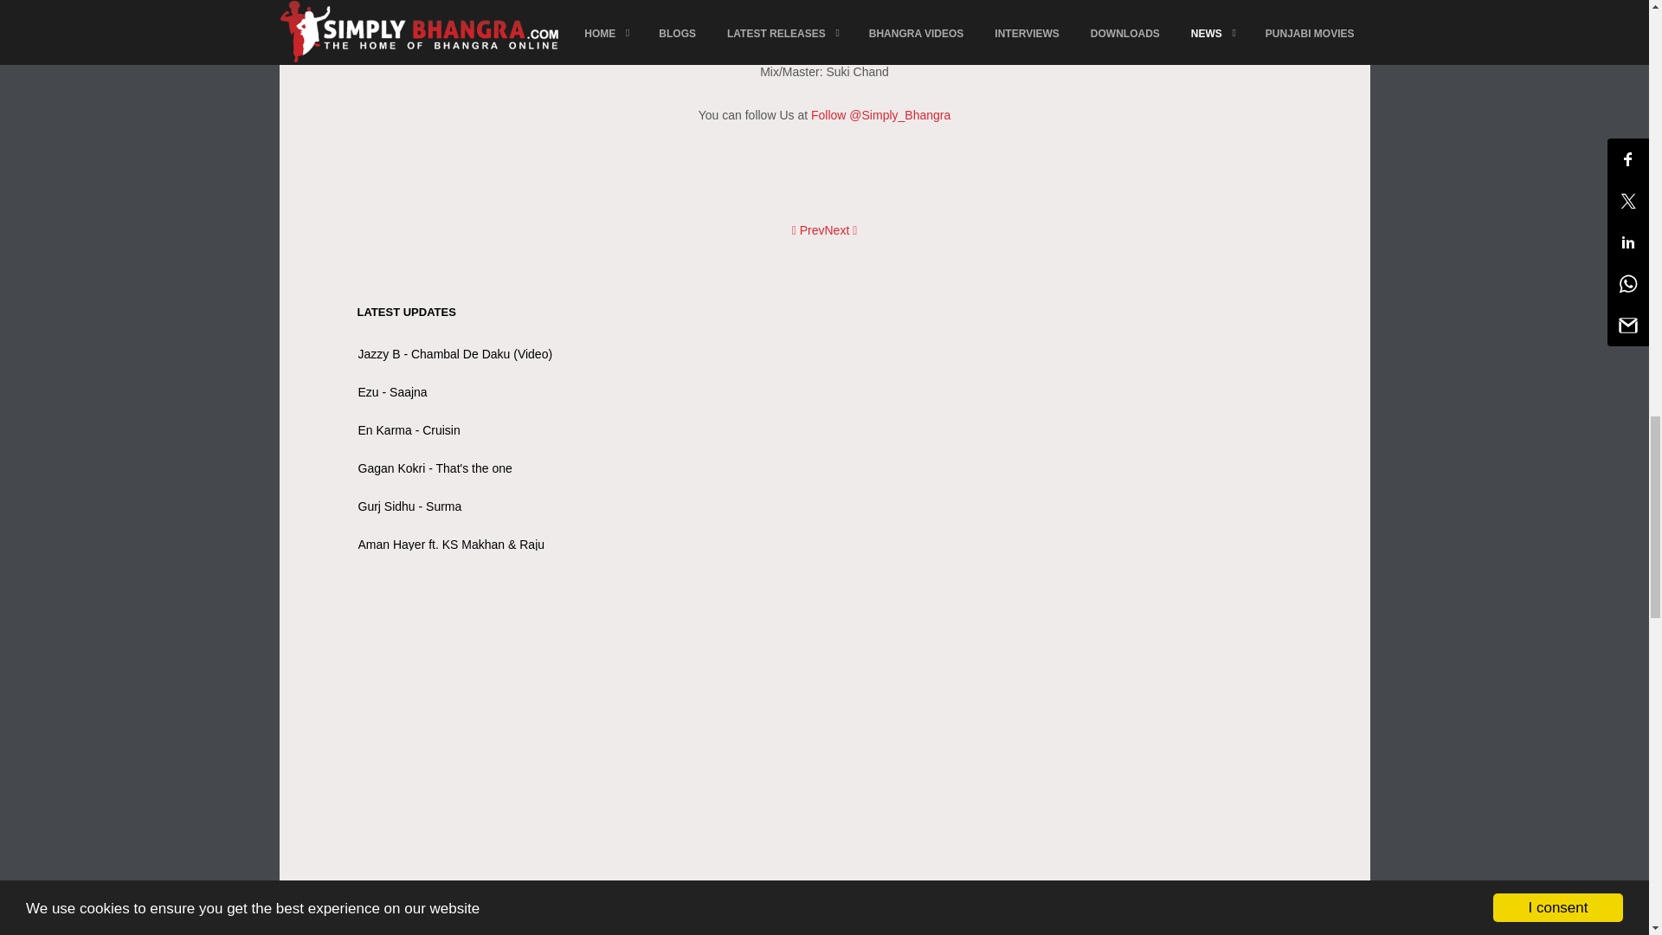  Describe the element at coordinates (409, 430) in the screenshot. I see `En Karma - Cruisin` at that location.